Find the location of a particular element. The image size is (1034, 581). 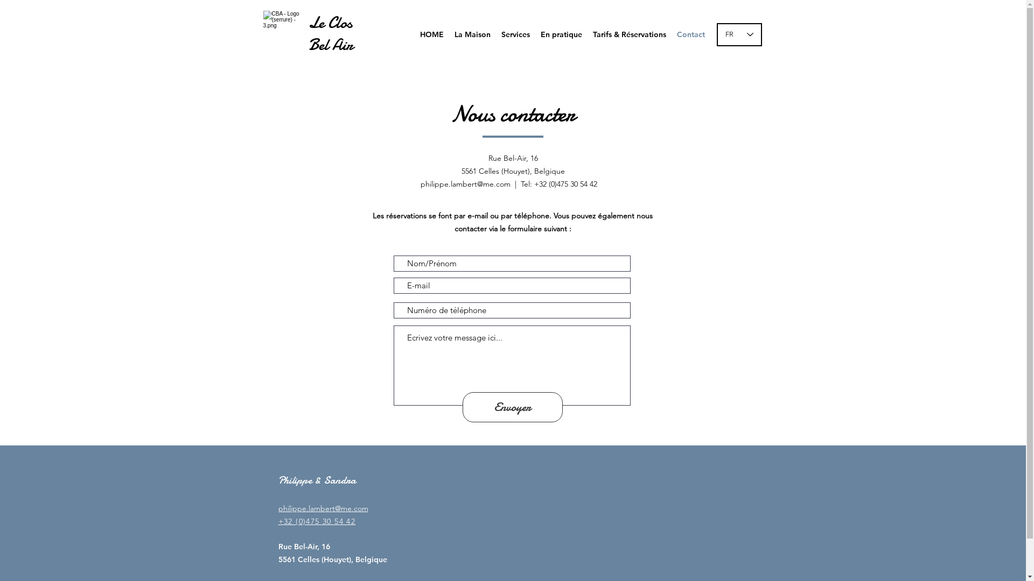

Services is located at coordinates (515, 34).